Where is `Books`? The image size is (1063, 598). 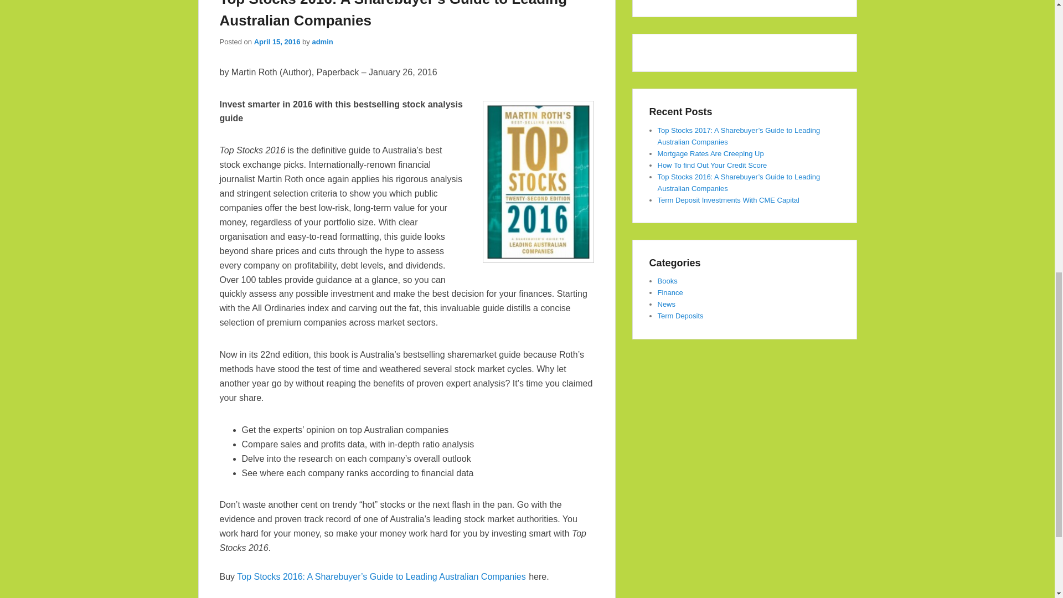
Books is located at coordinates (668, 281).